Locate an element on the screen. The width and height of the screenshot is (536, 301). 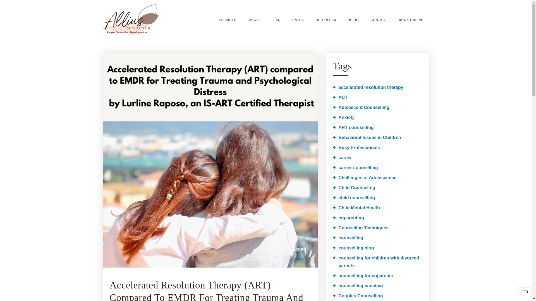
SERVICES is located at coordinates (228, 20).